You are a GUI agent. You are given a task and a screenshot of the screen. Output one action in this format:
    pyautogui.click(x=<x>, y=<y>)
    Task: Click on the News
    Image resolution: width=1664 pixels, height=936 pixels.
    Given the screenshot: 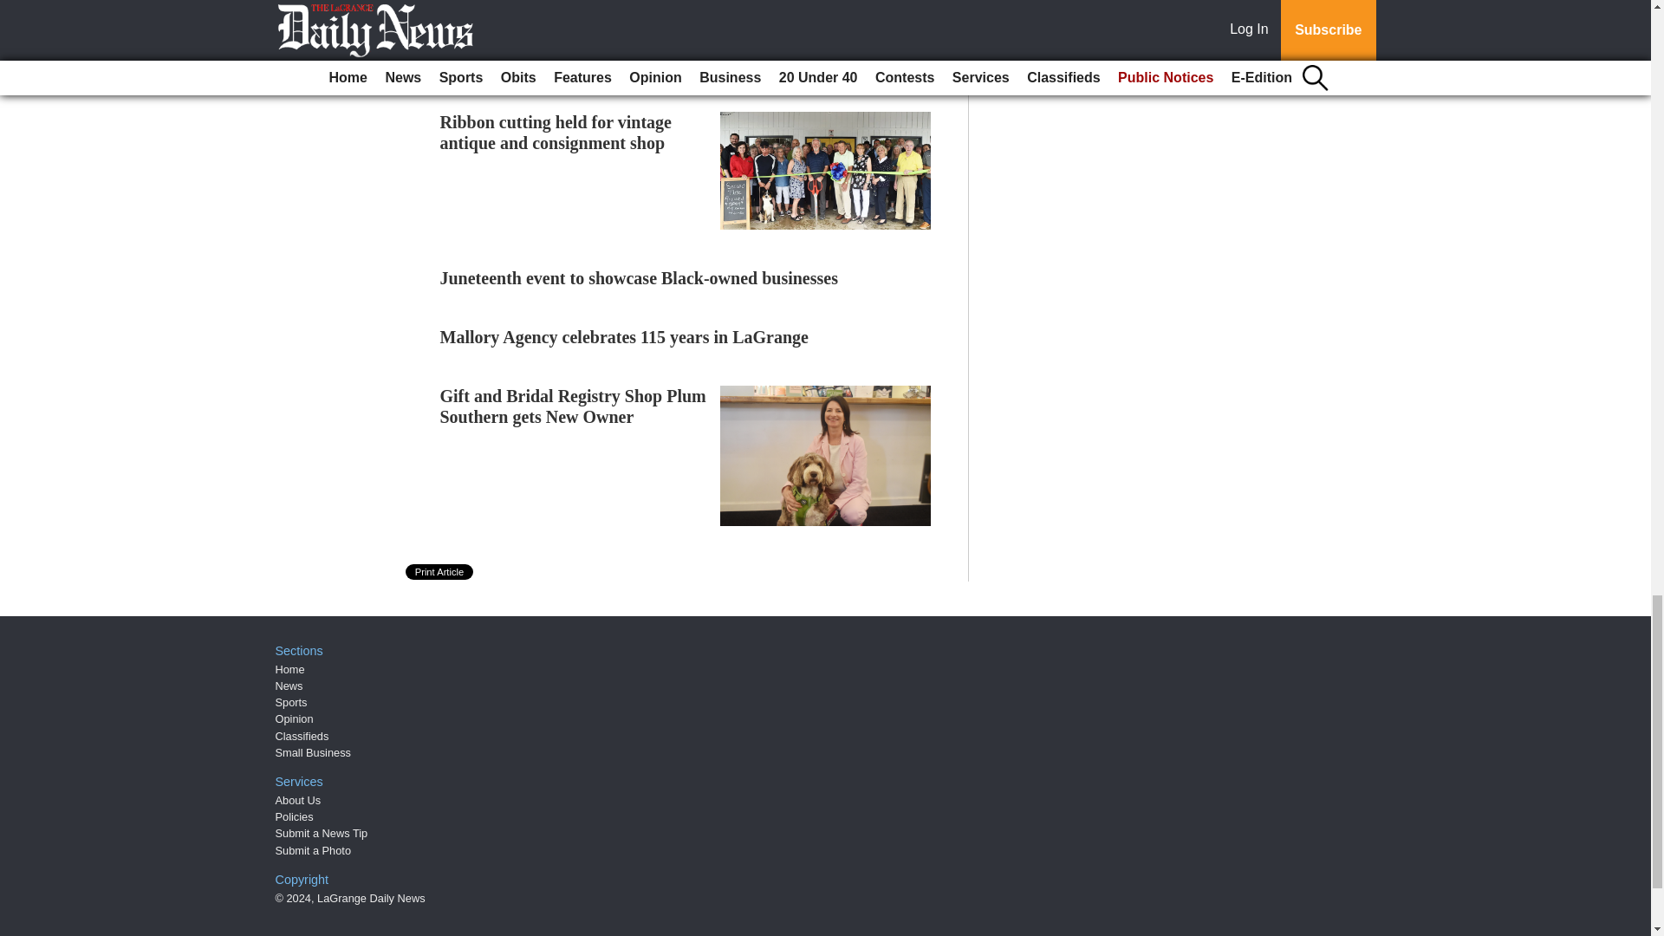 What is the action you would take?
    pyautogui.click(x=289, y=686)
    